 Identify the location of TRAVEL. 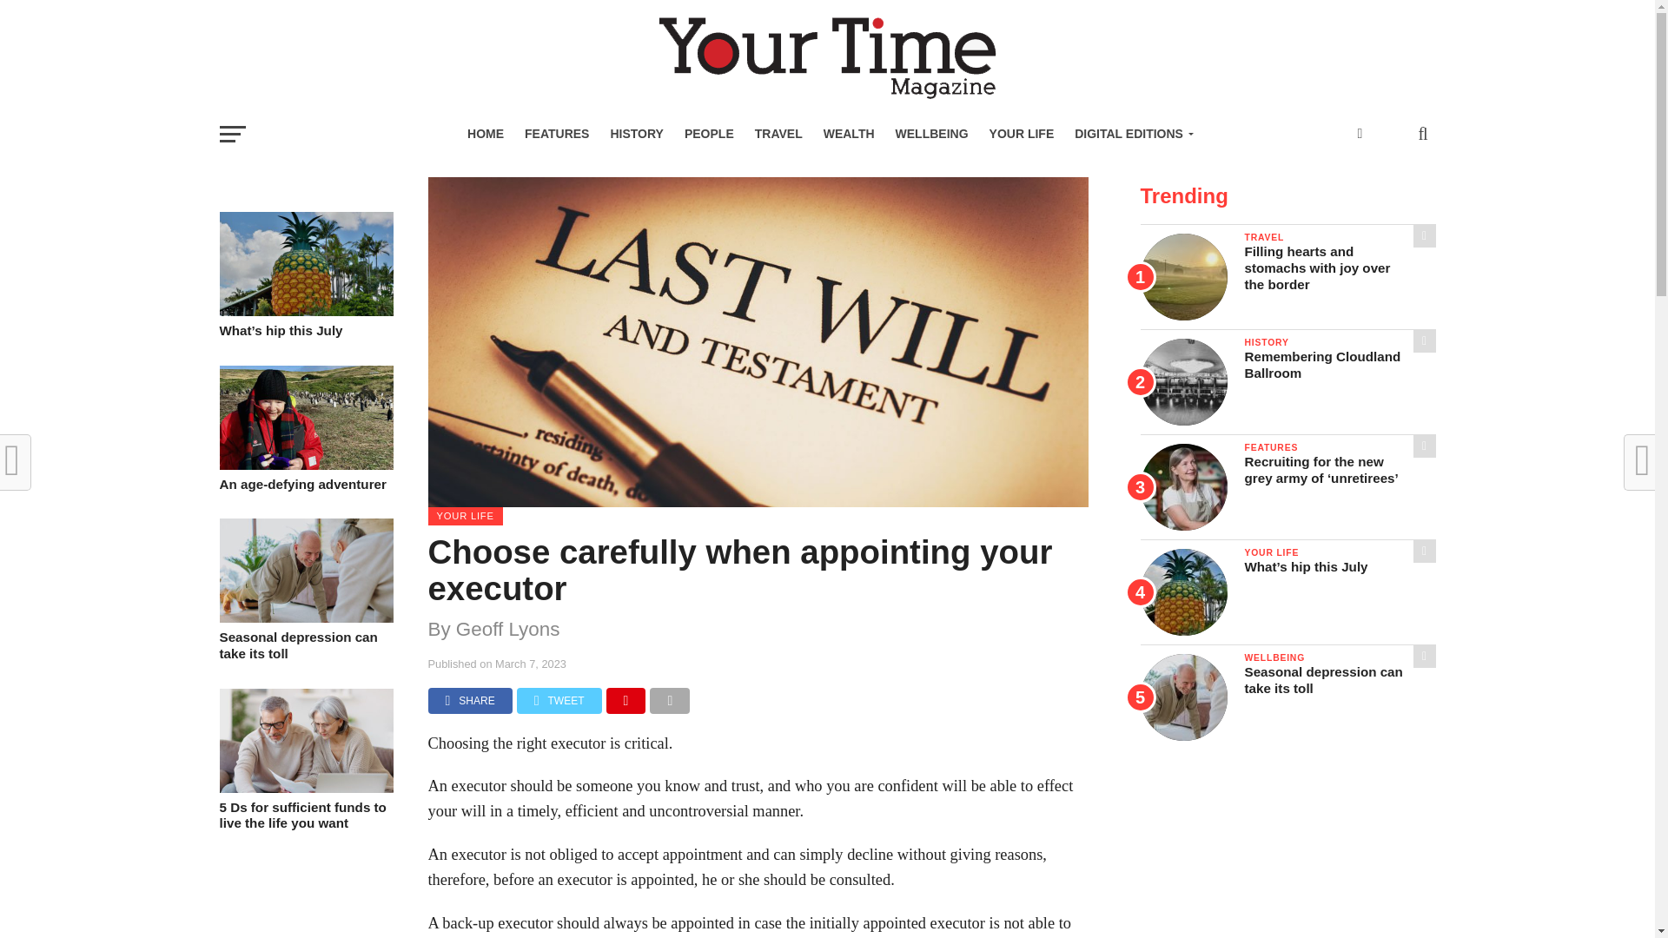
(778, 134).